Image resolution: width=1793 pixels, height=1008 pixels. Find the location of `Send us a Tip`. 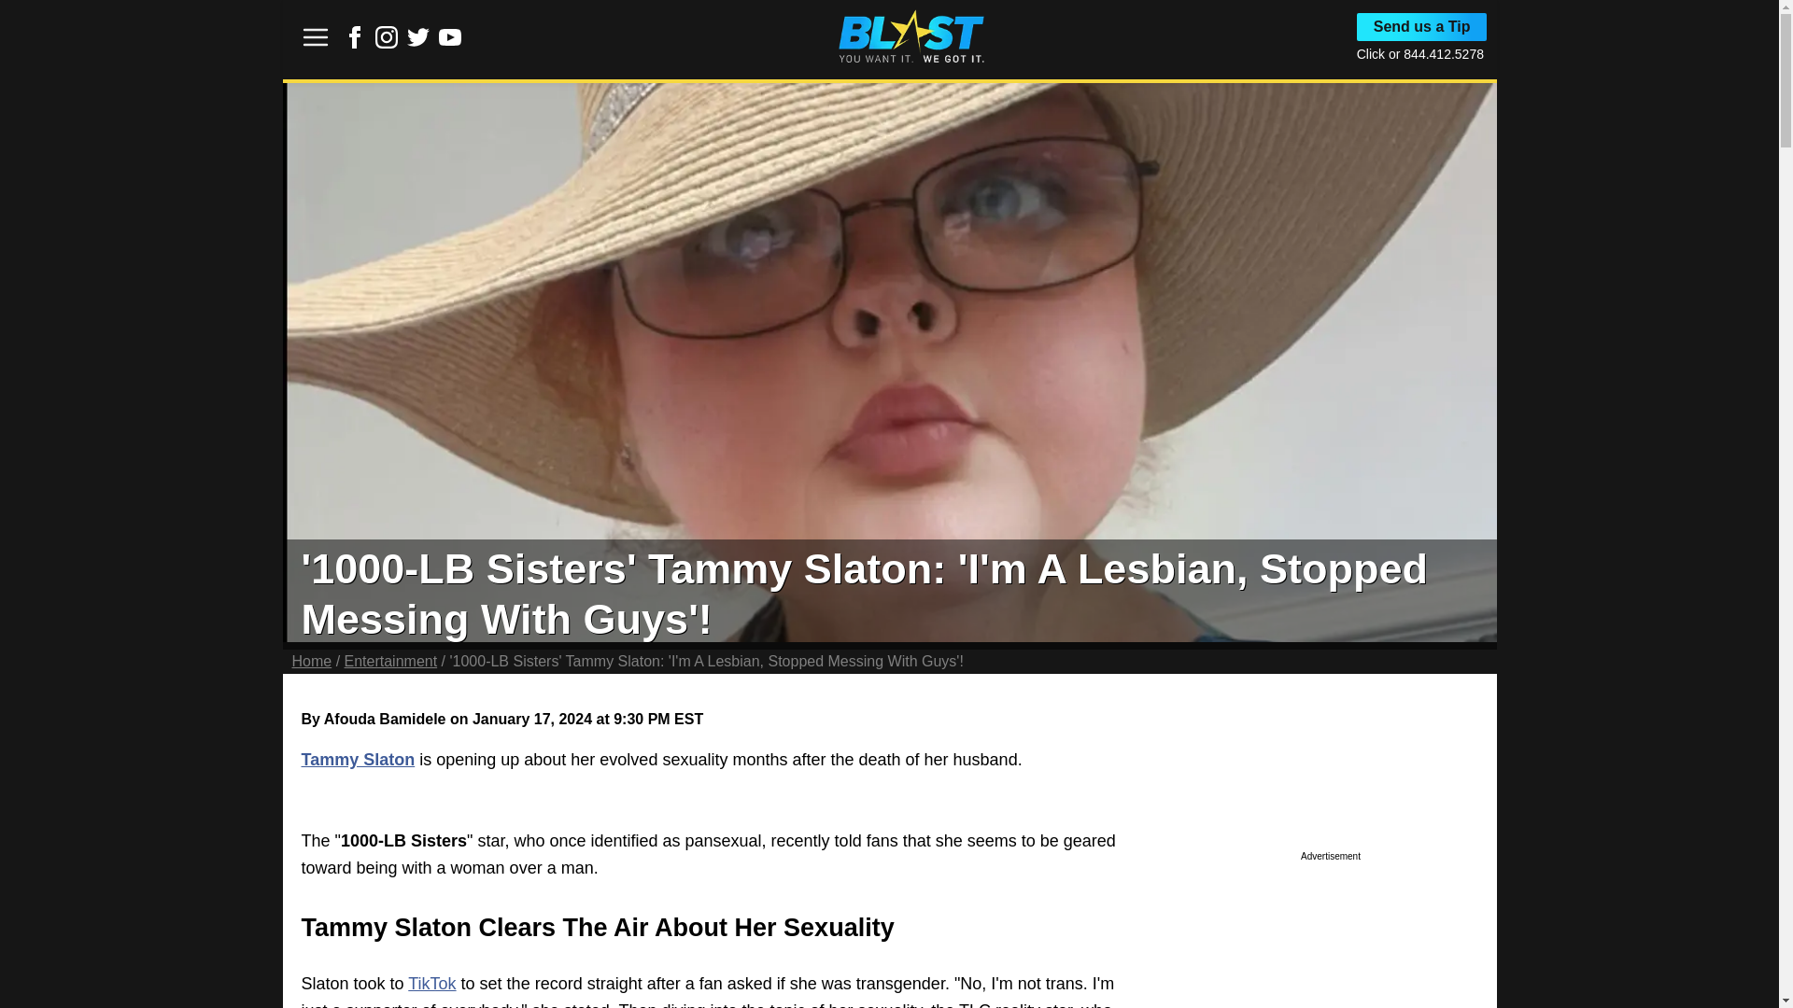

Send us a Tip is located at coordinates (1422, 27).